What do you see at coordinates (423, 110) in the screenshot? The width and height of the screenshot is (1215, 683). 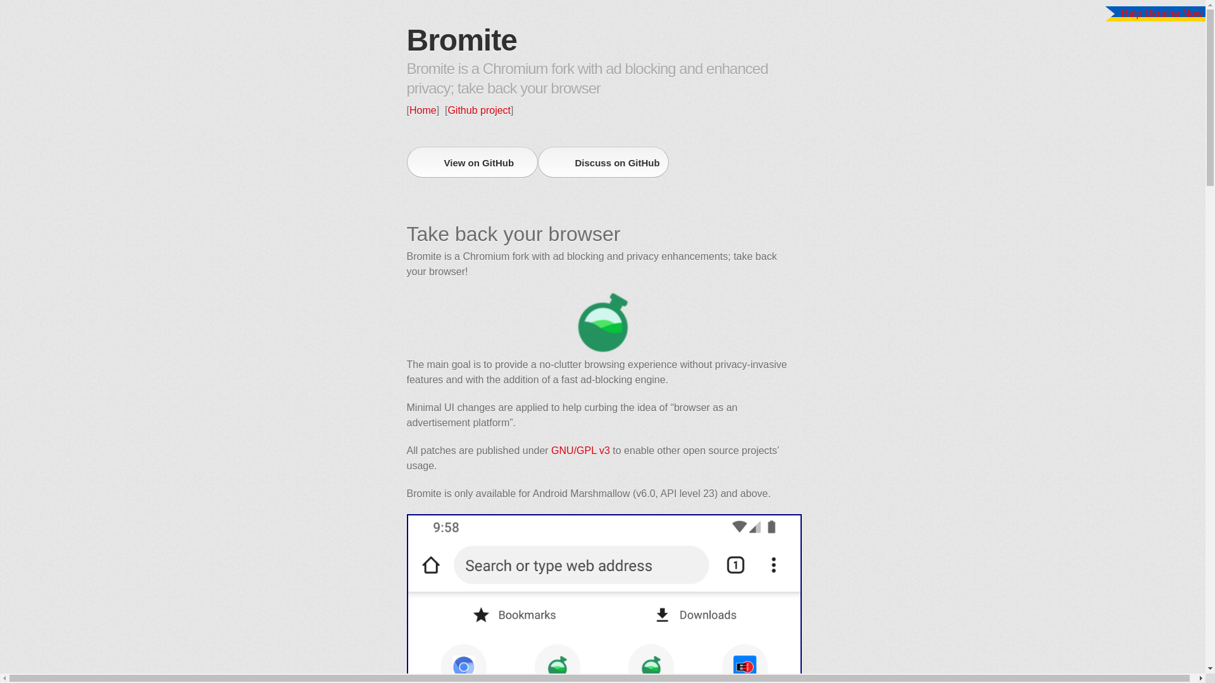 I see `Home` at bounding box center [423, 110].